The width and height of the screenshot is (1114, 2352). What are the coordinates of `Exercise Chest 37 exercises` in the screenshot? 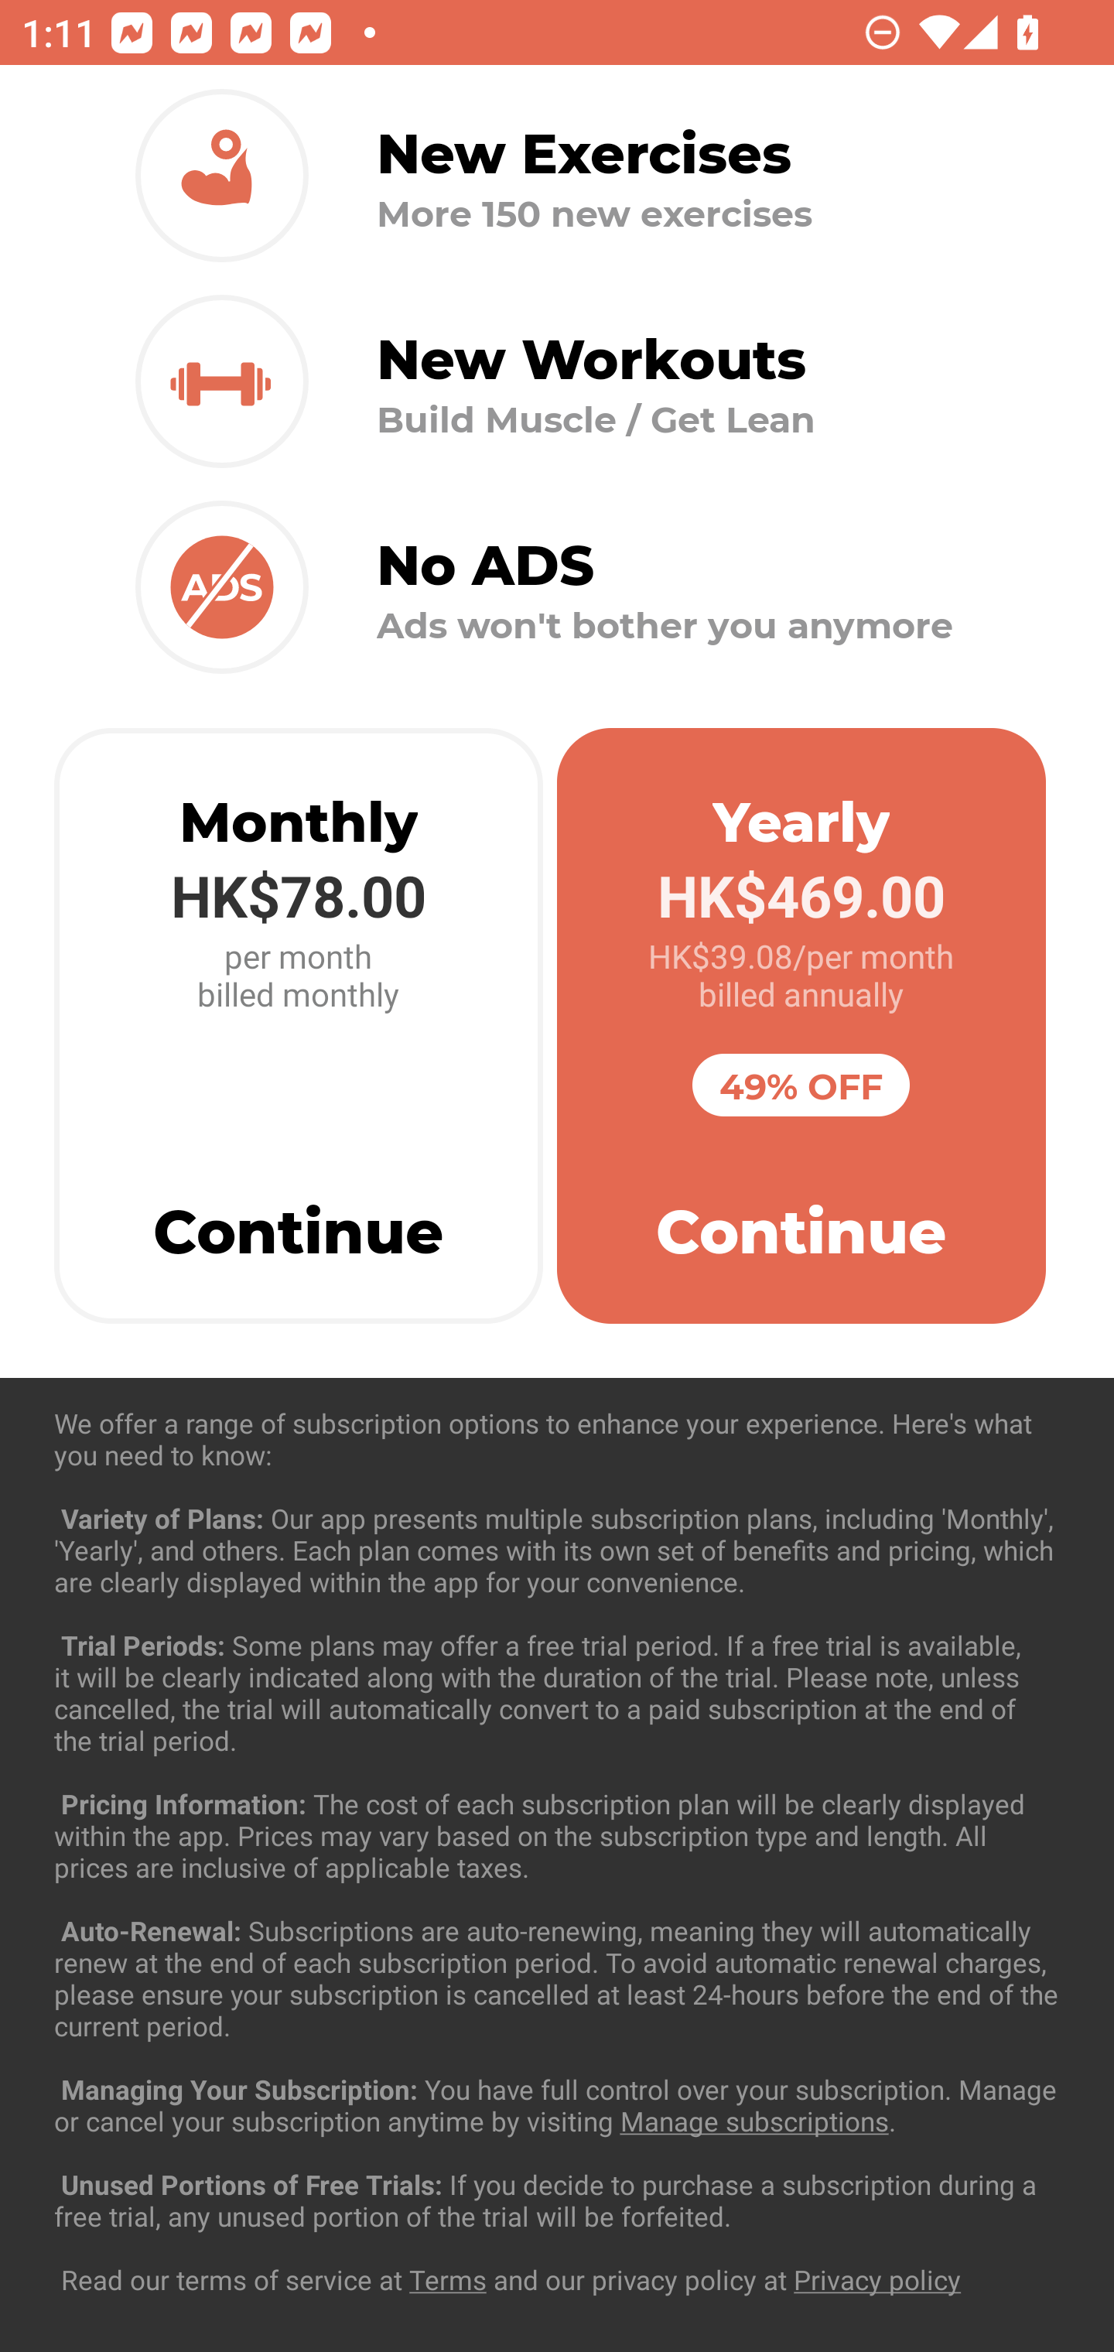 It's located at (557, 1550).